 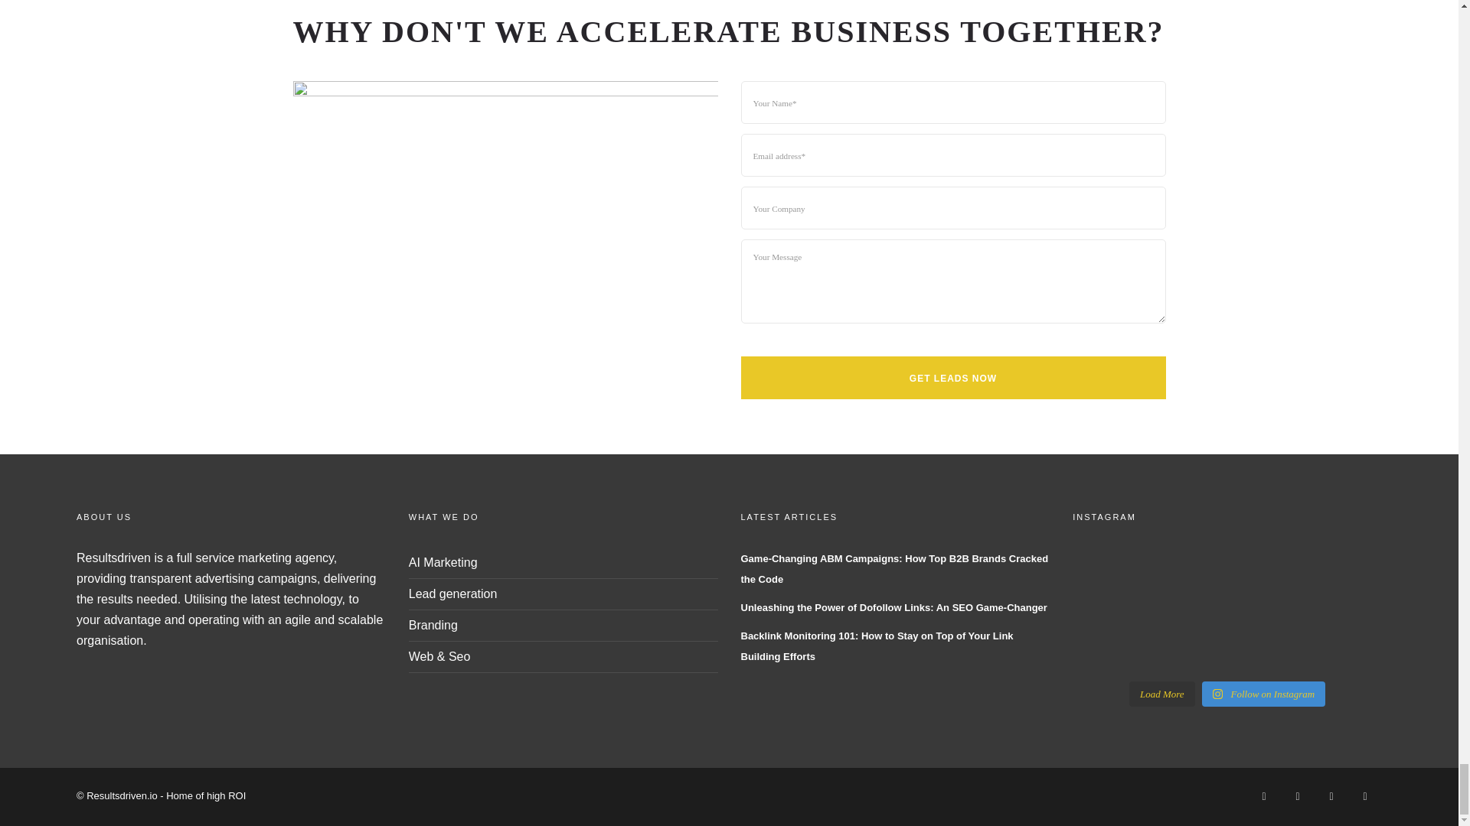 I want to click on Get leads now, so click(x=952, y=377).